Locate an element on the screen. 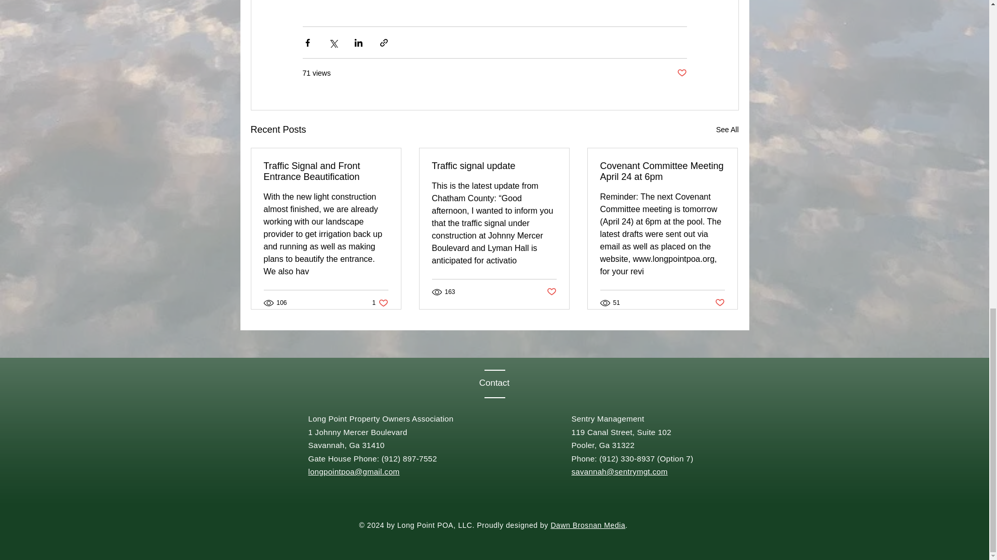 The width and height of the screenshot is (997, 560). Post not marked as liked is located at coordinates (727, 130).